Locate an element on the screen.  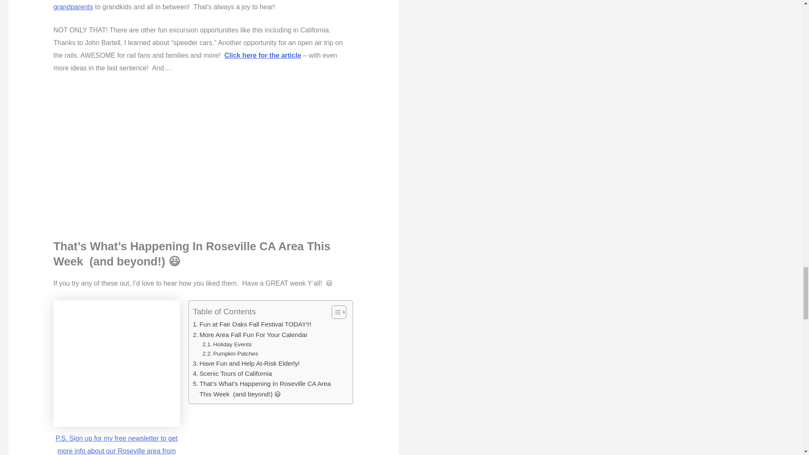
YouTube video player is located at coordinates (203, 151).